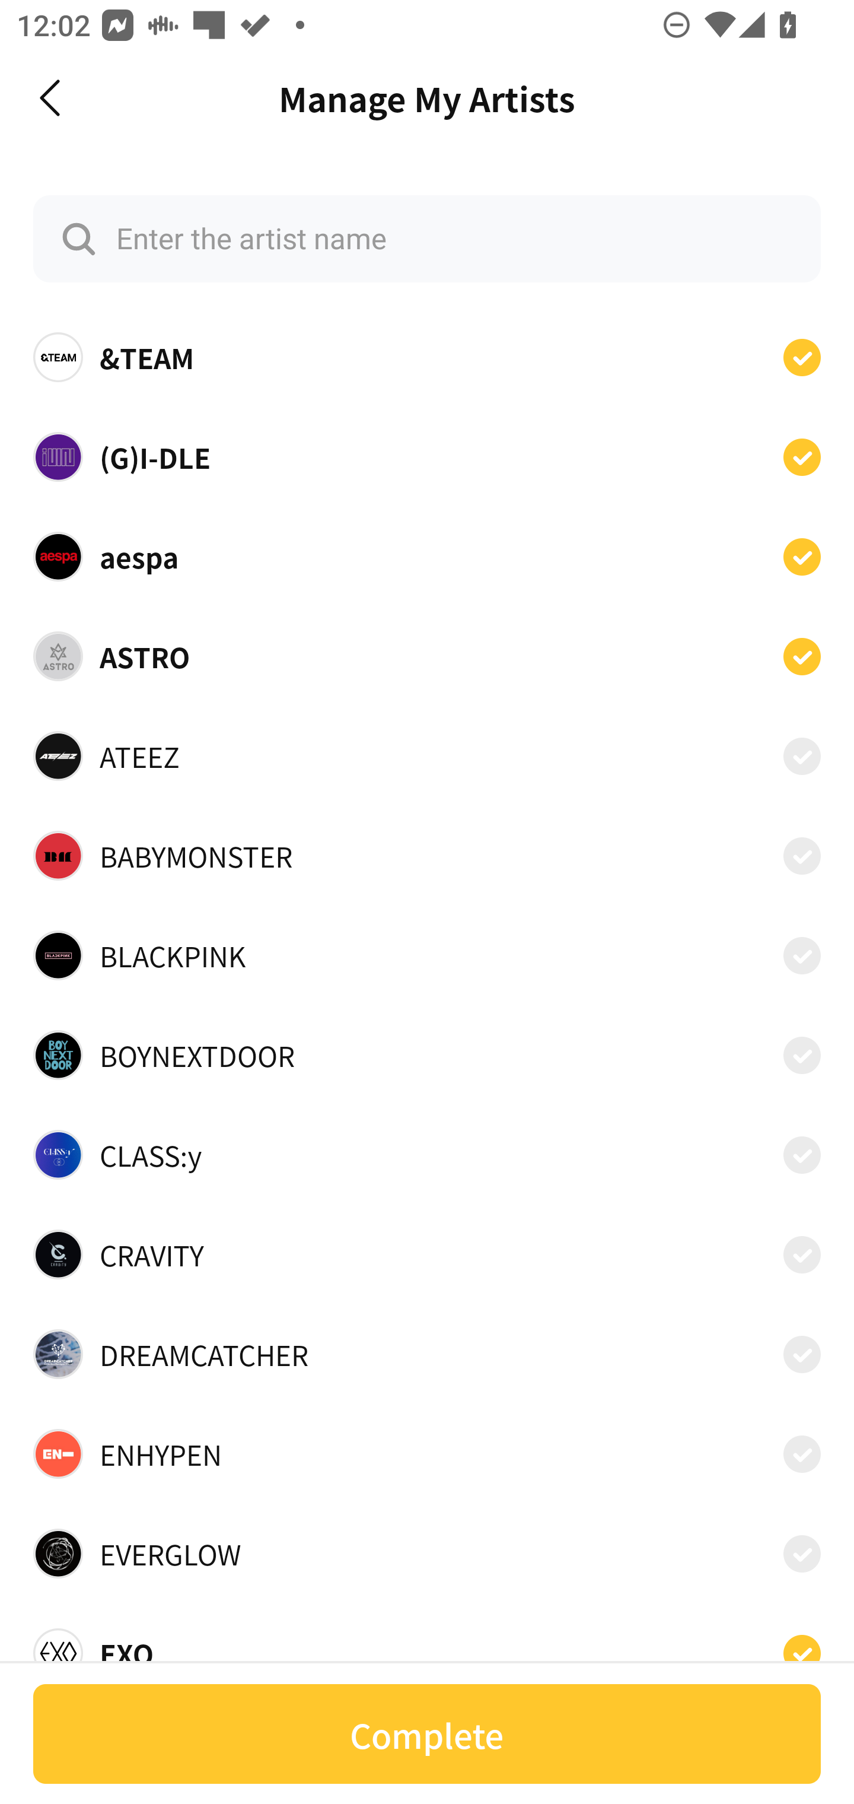 The width and height of the screenshot is (854, 1804). I want to click on Complete, so click(427, 1734).